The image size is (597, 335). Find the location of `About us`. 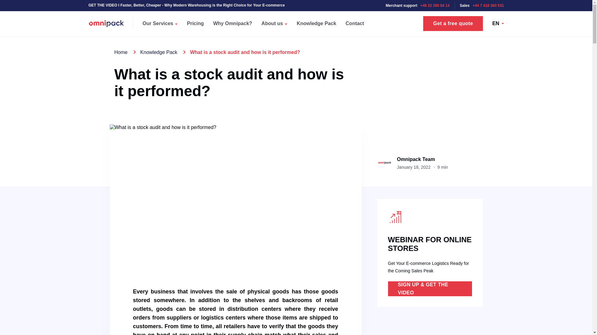

About us is located at coordinates (274, 23).